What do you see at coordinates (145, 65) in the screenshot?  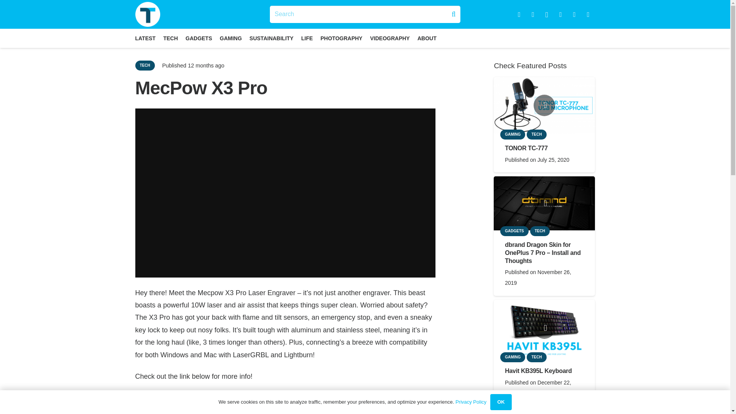 I see `TECH` at bounding box center [145, 65].